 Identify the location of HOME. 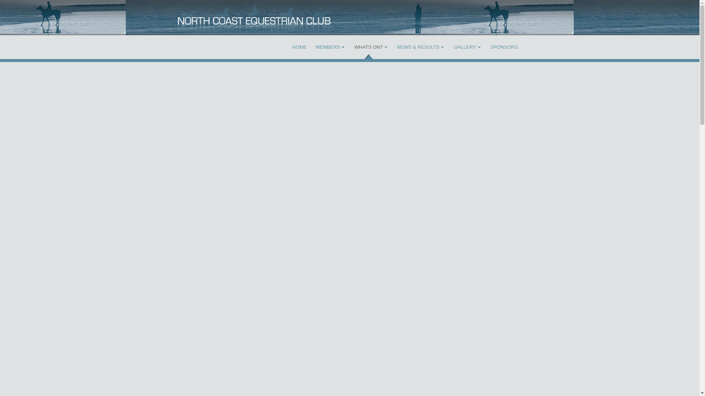
(300, 47).